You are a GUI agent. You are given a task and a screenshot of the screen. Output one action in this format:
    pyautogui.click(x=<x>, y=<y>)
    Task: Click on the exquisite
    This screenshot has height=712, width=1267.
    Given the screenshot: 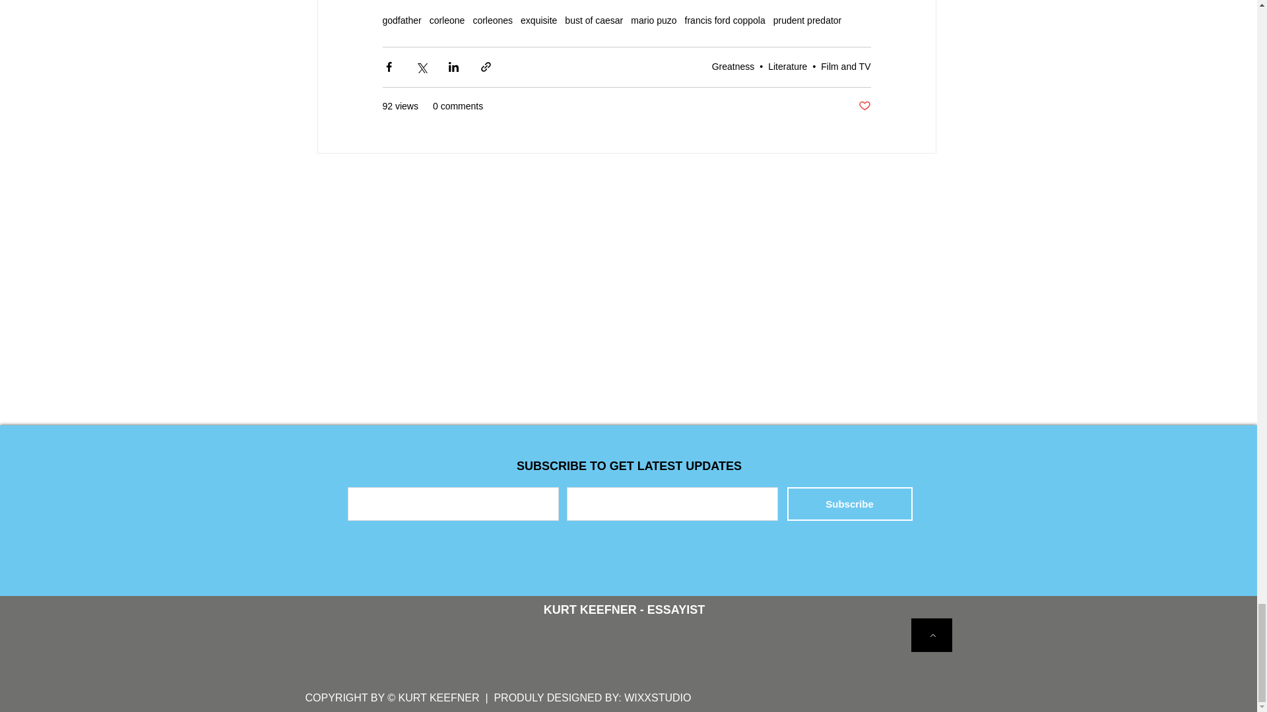 What is the action you would take?
    pyautogui.click(x=538, y=20)
    